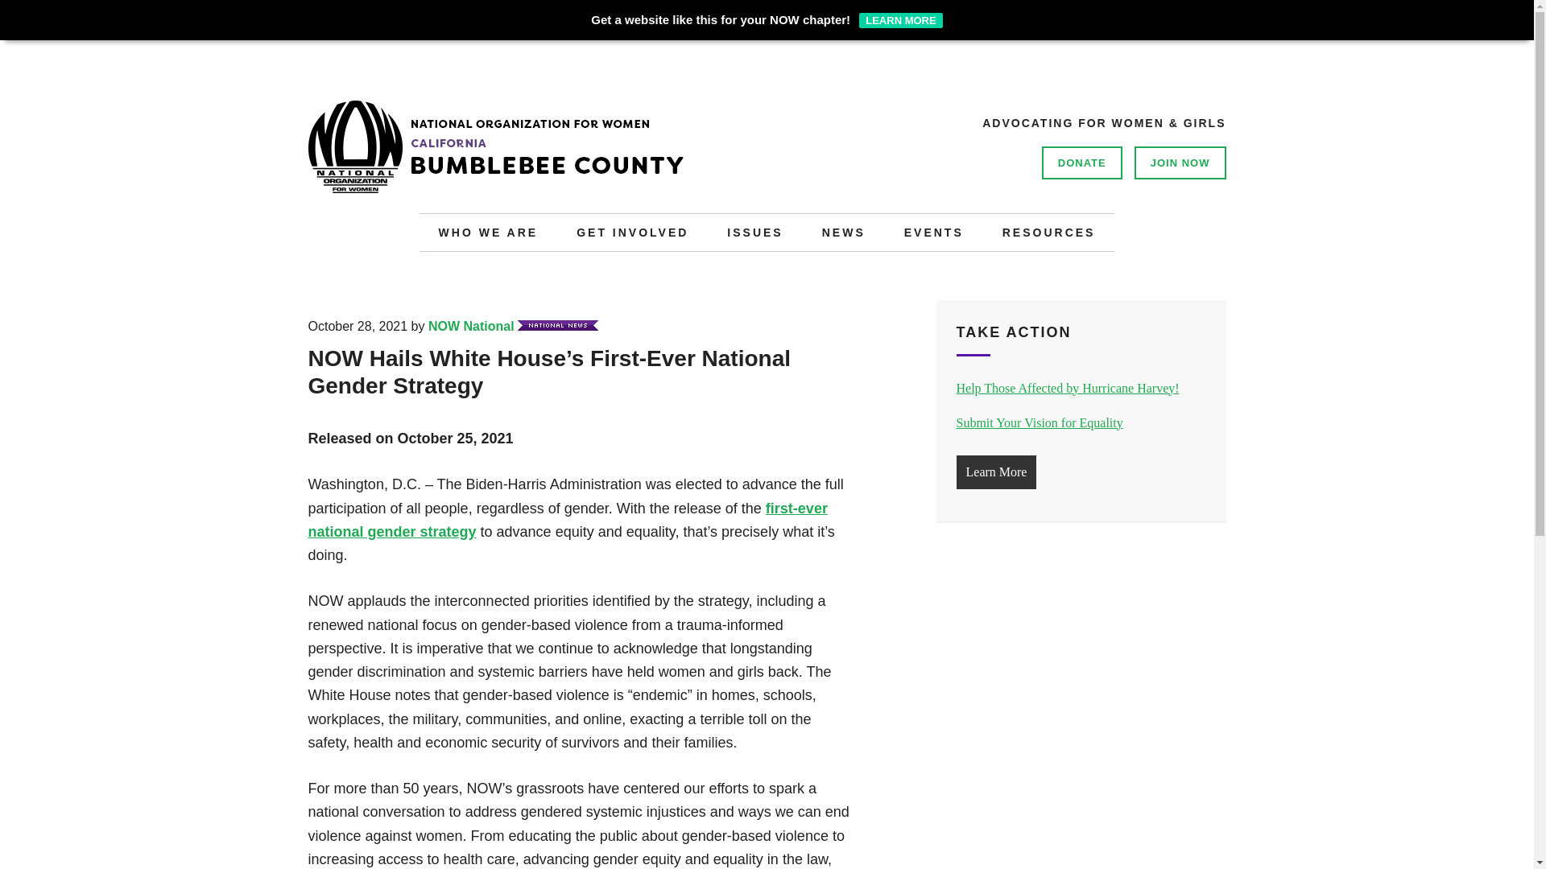  I want to click on Learn More, so click(997, 472).